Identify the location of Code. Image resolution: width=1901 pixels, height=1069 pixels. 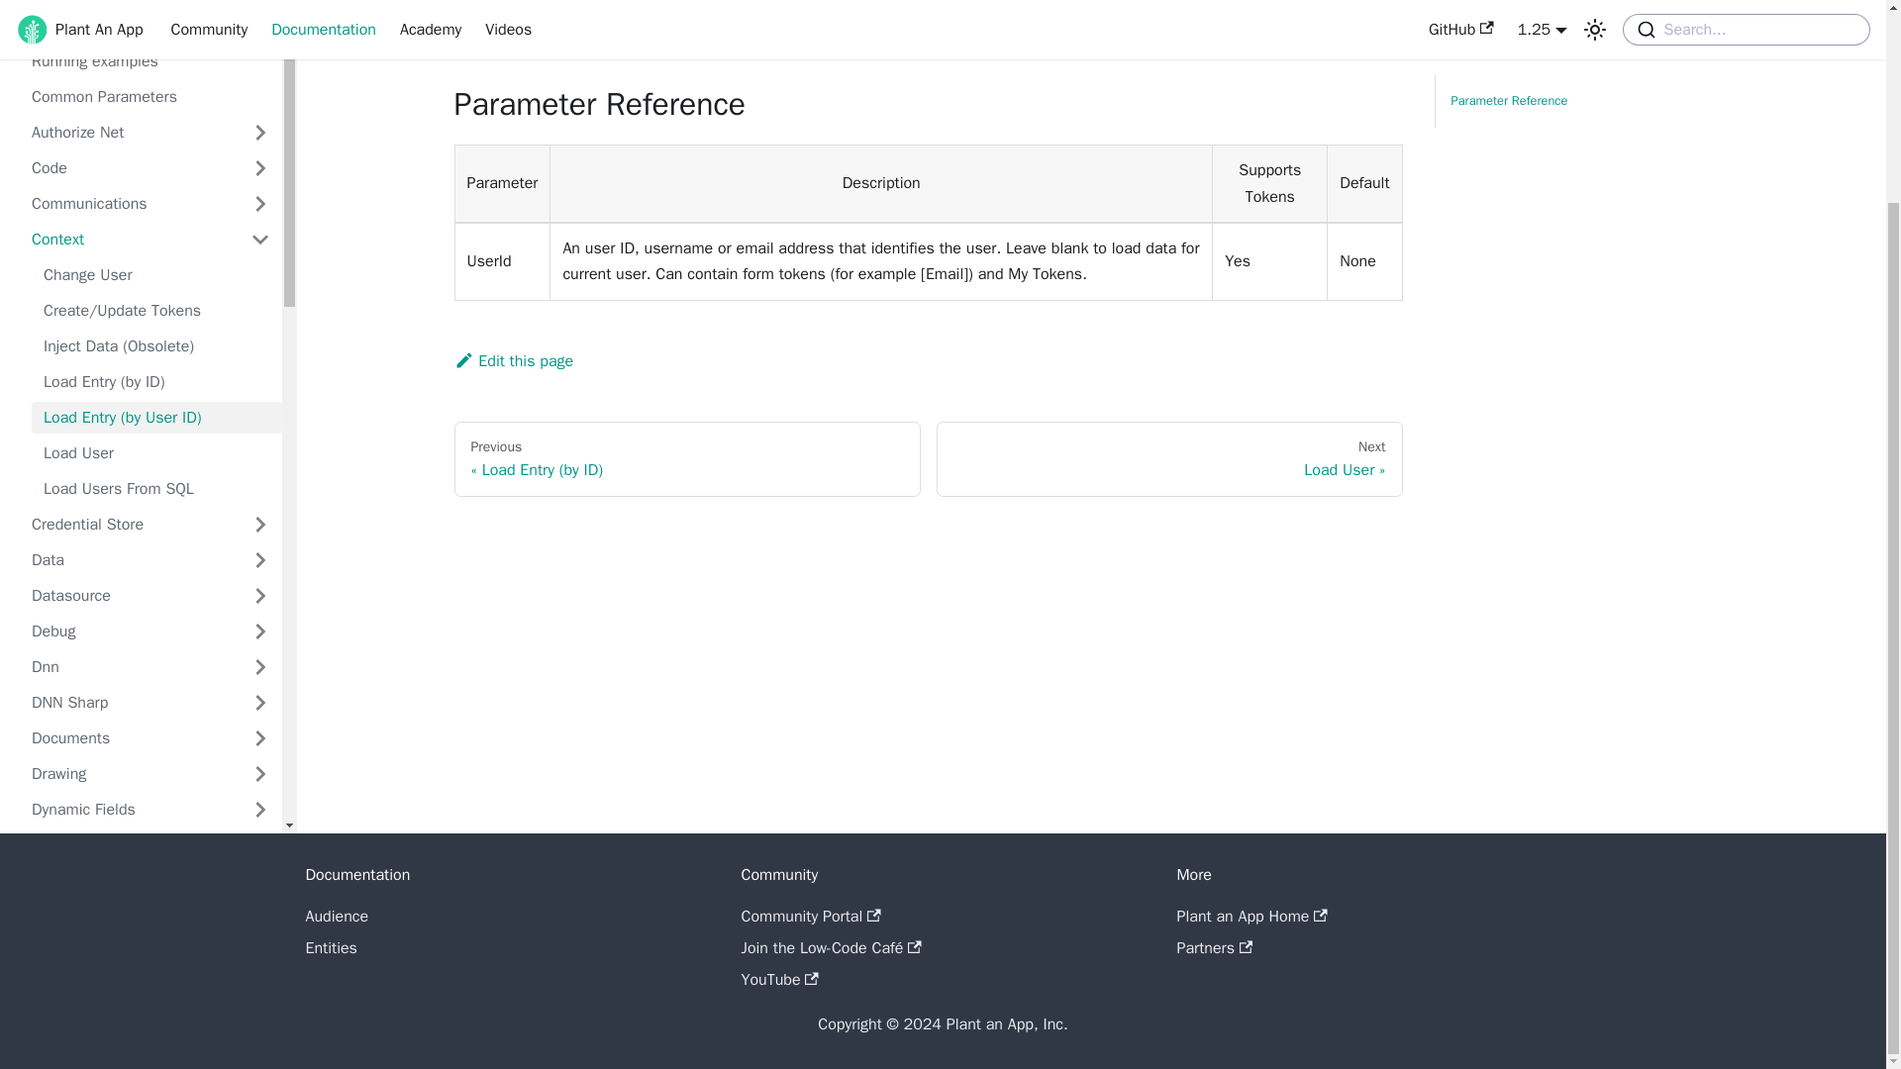
(129, 168).